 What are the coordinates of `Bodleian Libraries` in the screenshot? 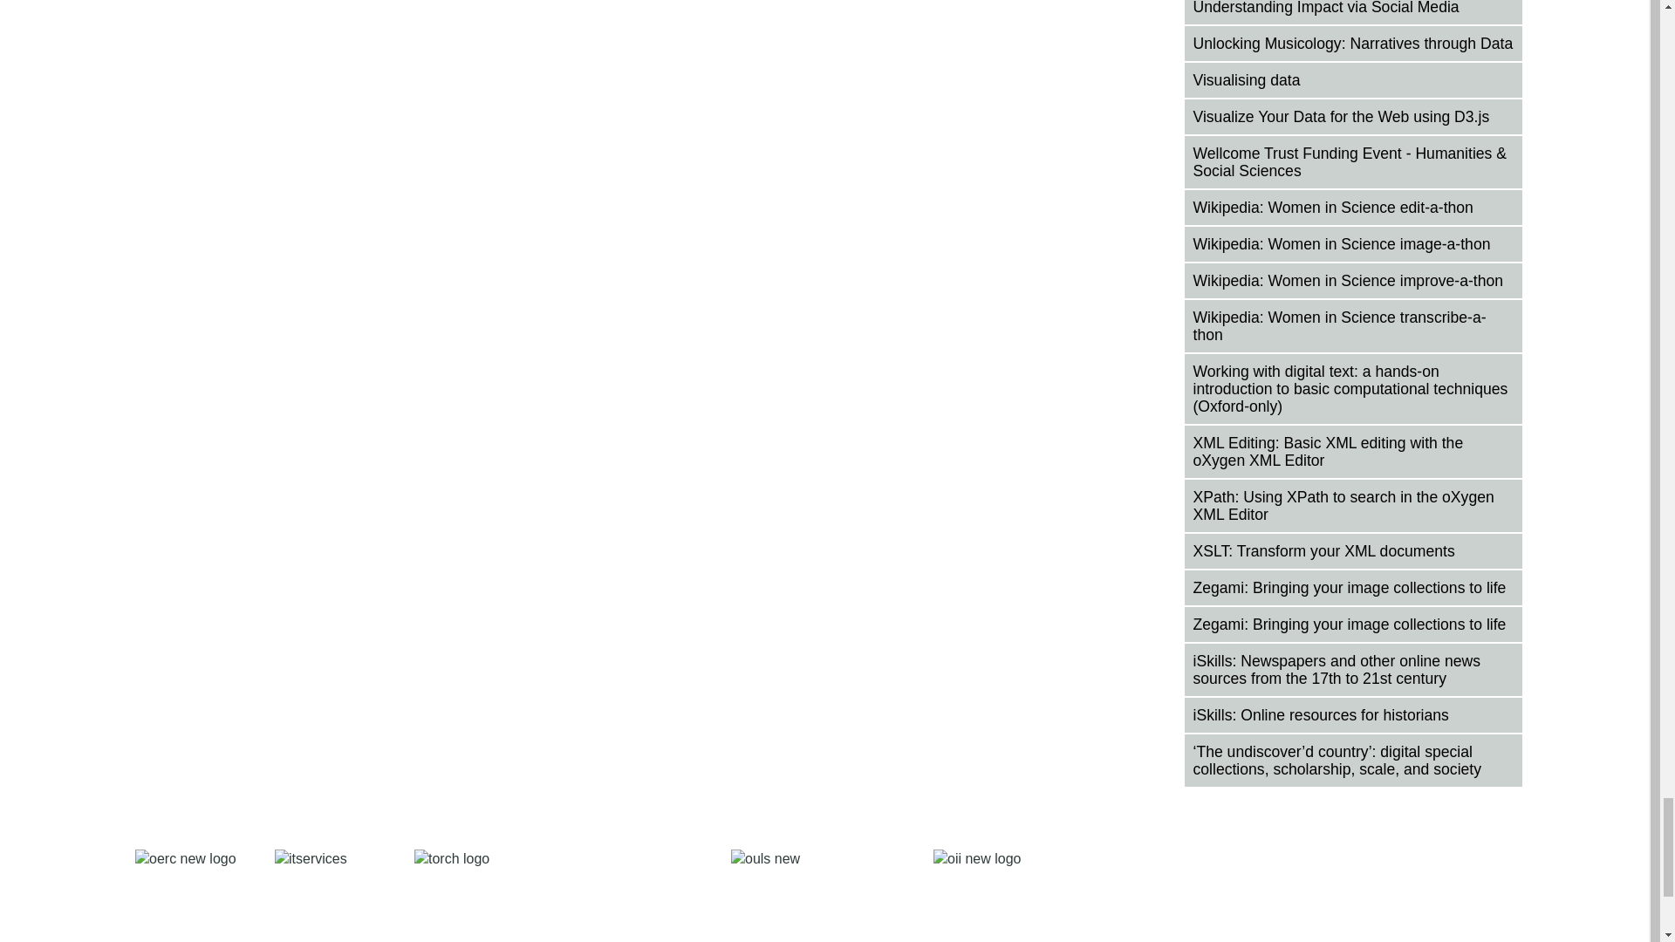 It's located at (814, 896).